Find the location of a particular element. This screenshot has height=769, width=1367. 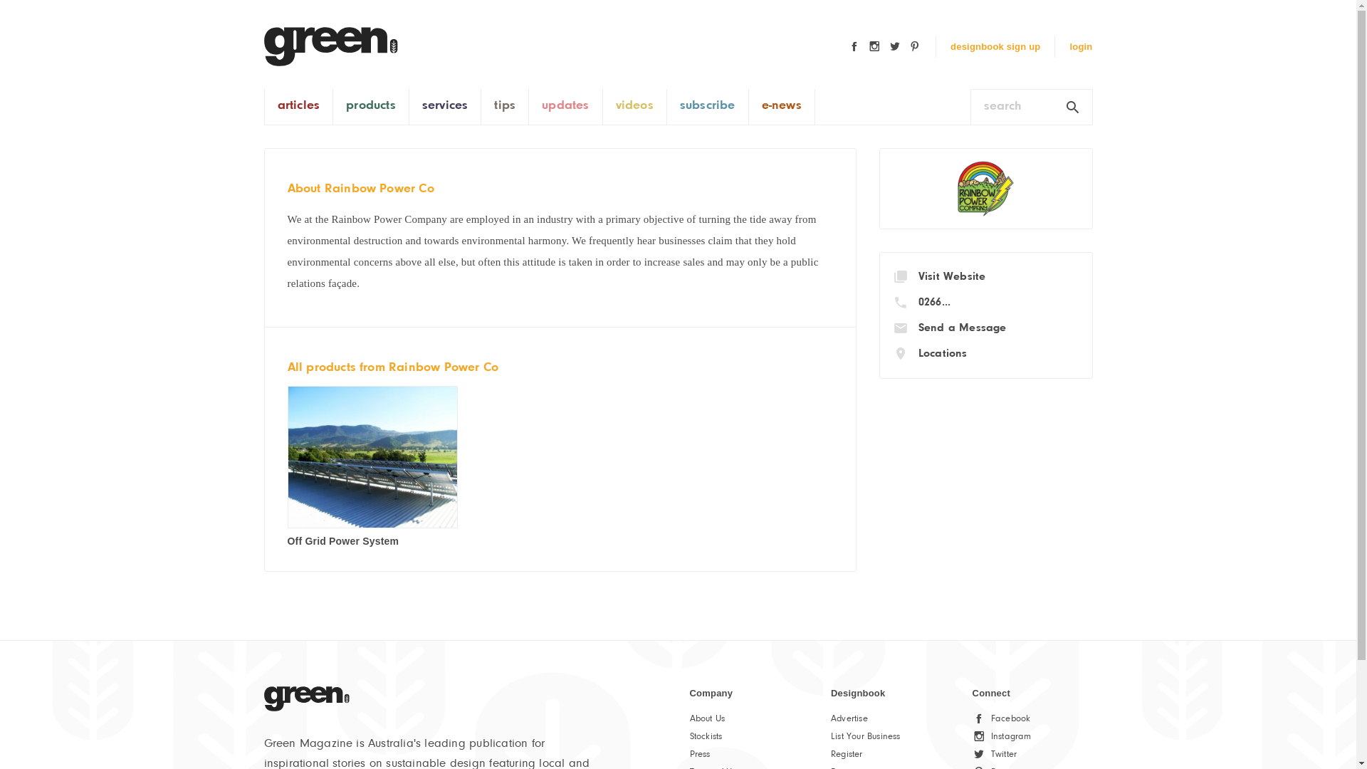

Register is located at coordinates (847, 755).